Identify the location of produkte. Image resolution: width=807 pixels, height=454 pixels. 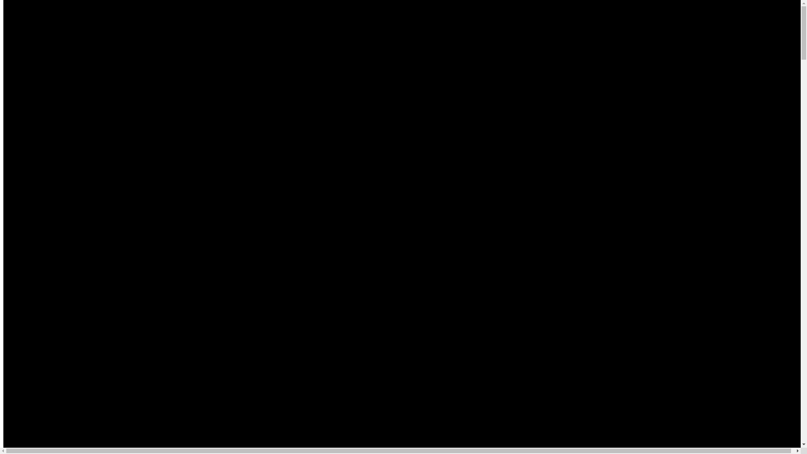
(49, 388).